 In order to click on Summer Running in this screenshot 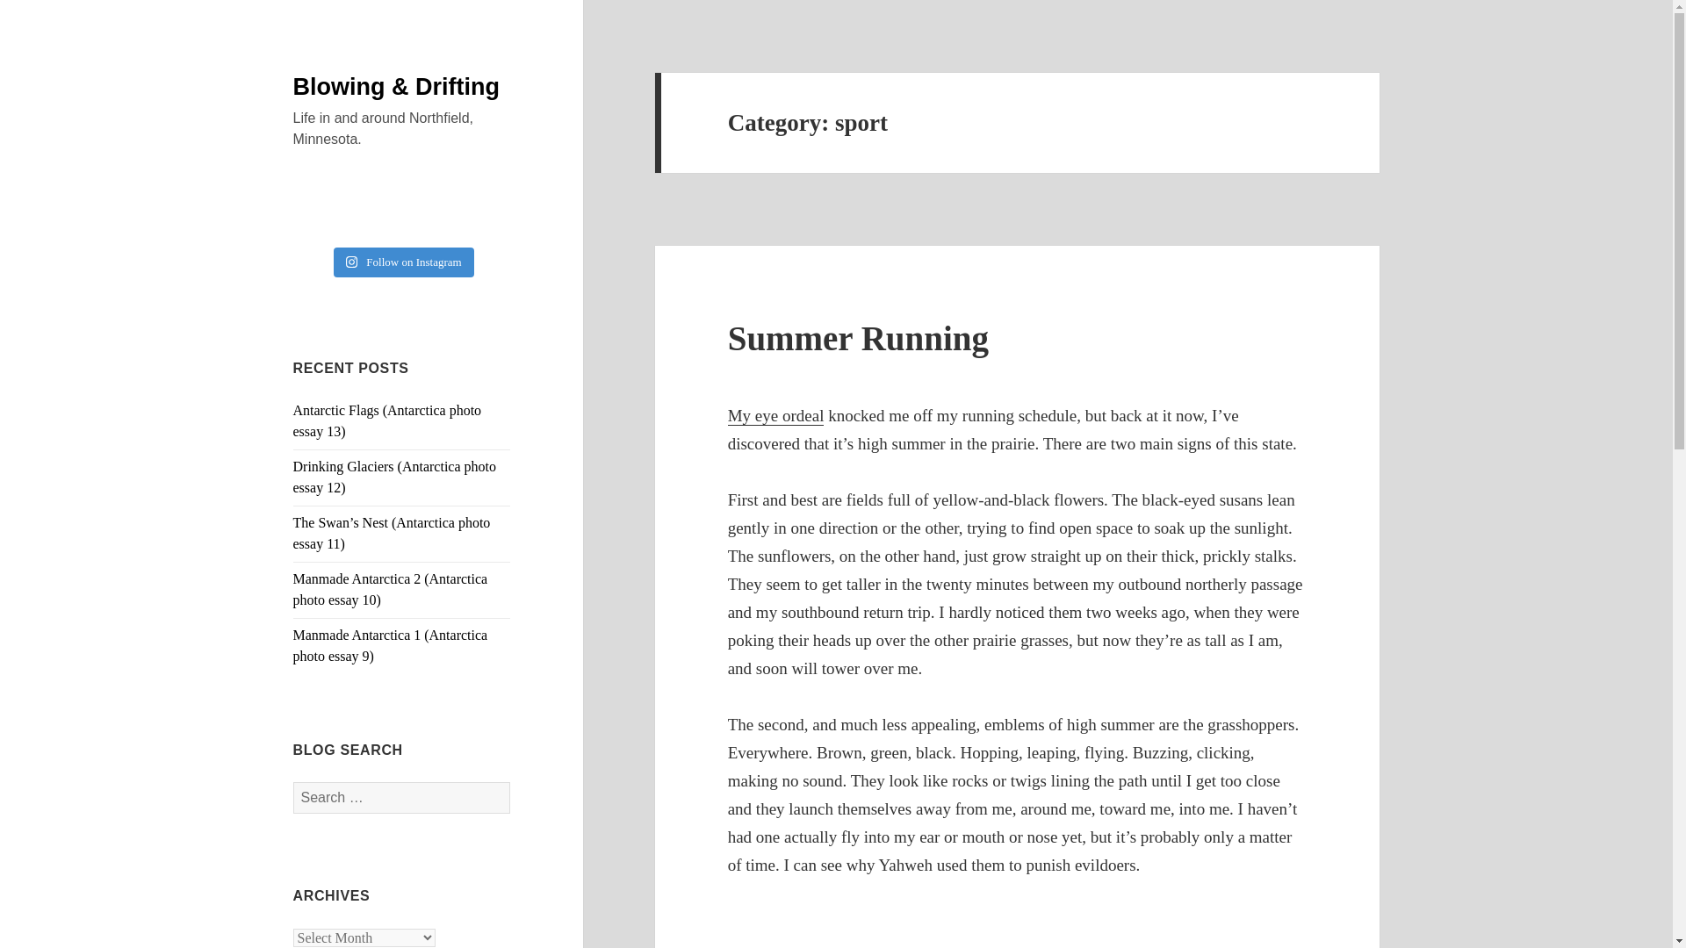, I will do `click(858, 338)`.